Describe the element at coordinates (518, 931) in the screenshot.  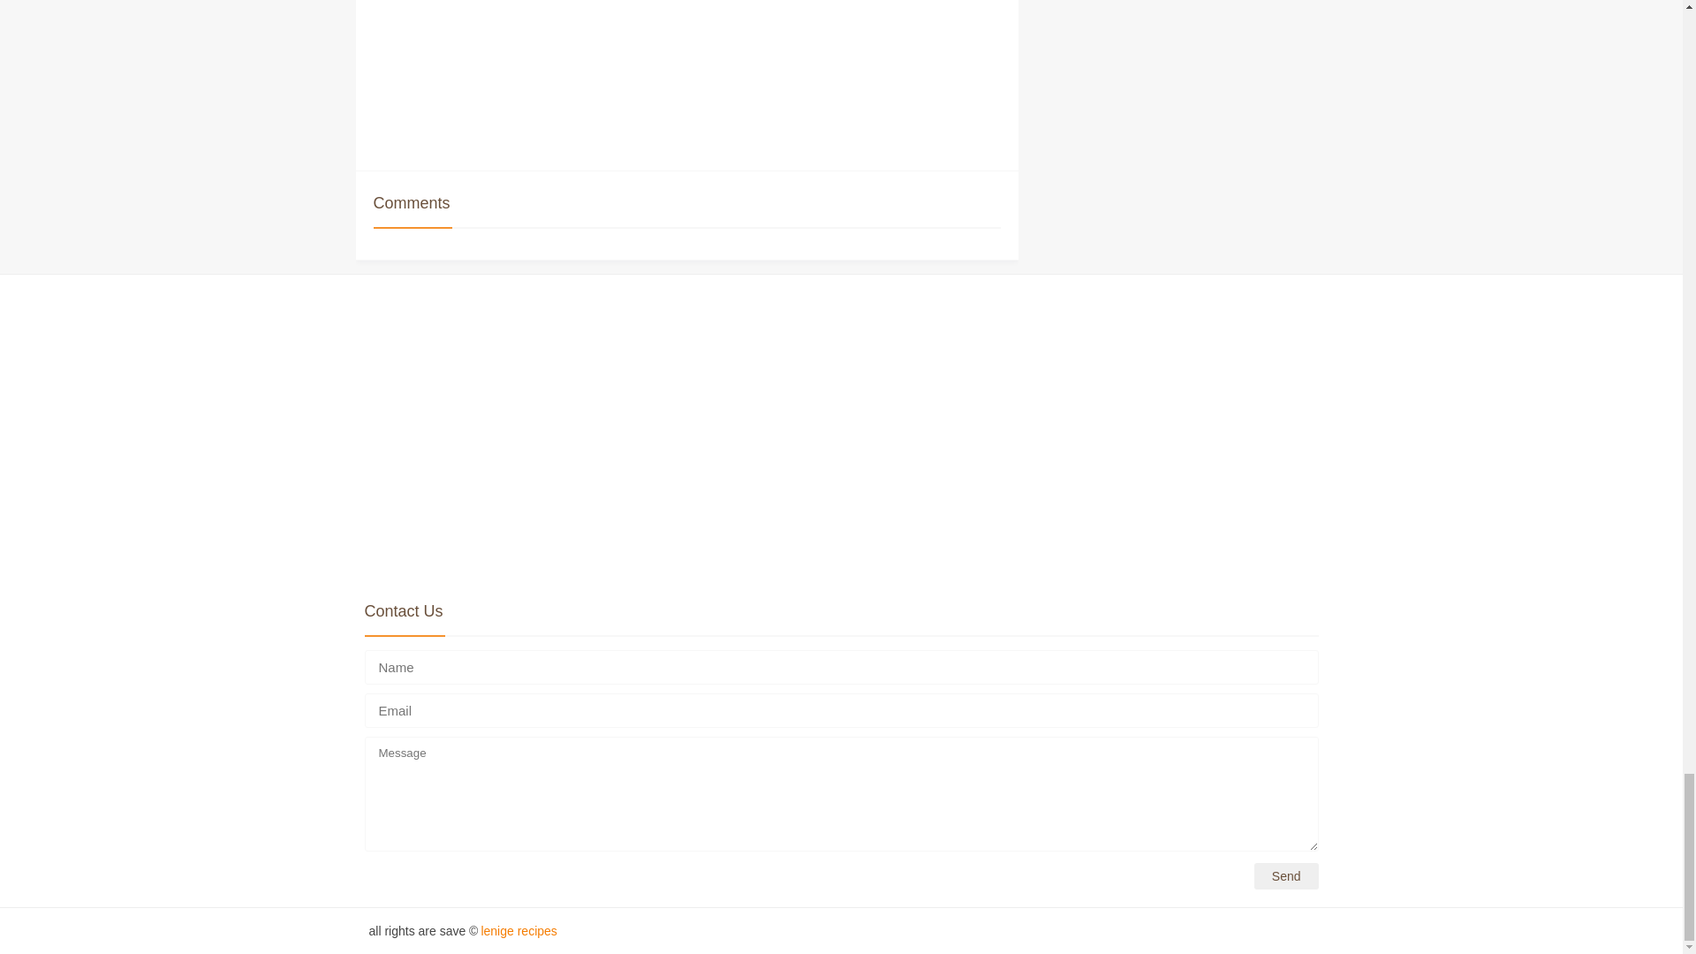
I see `lenige recipes` at that location.